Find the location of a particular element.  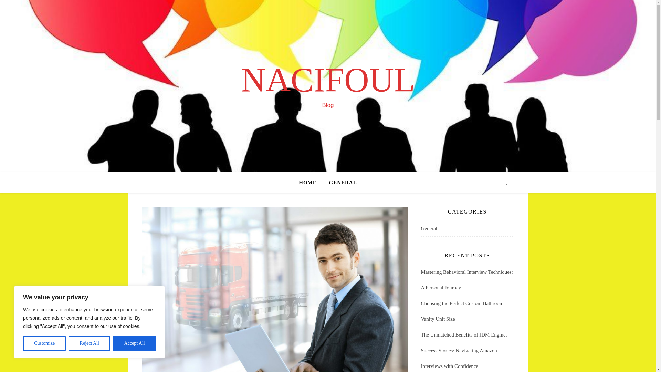

HOME is located at coordinates (311, 183).